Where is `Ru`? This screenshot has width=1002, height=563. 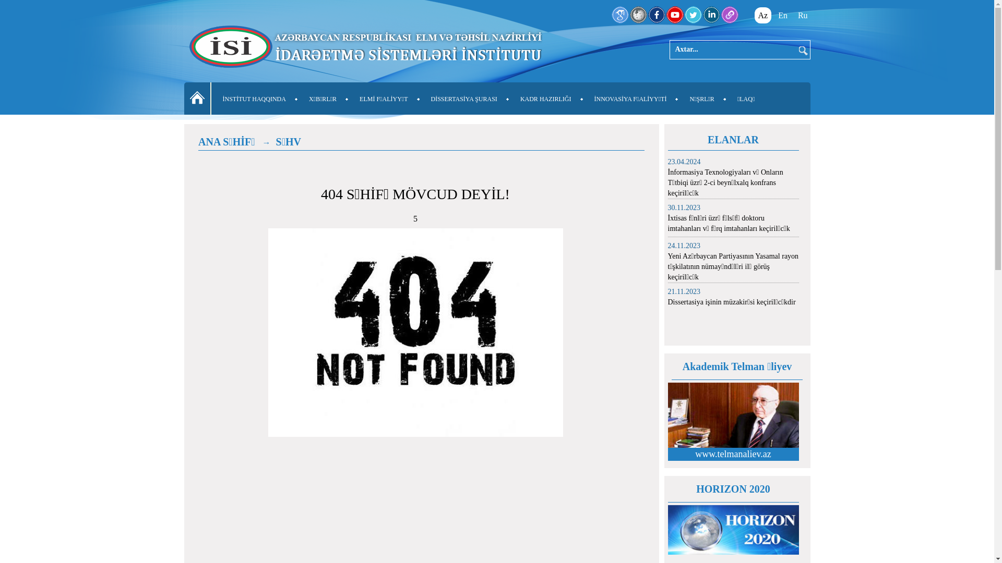 Ru is located at coordinates (803, 16).